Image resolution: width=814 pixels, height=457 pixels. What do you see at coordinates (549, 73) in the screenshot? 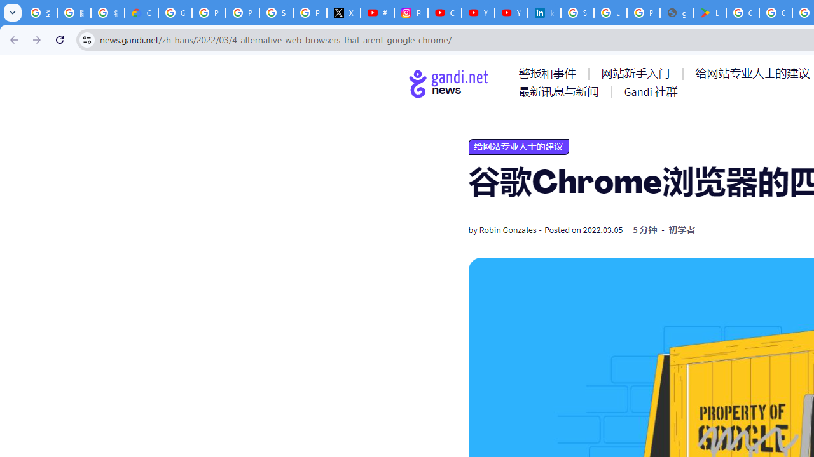
I see `AutomationID: menu-item-77761` at bounding box center [549, 73].